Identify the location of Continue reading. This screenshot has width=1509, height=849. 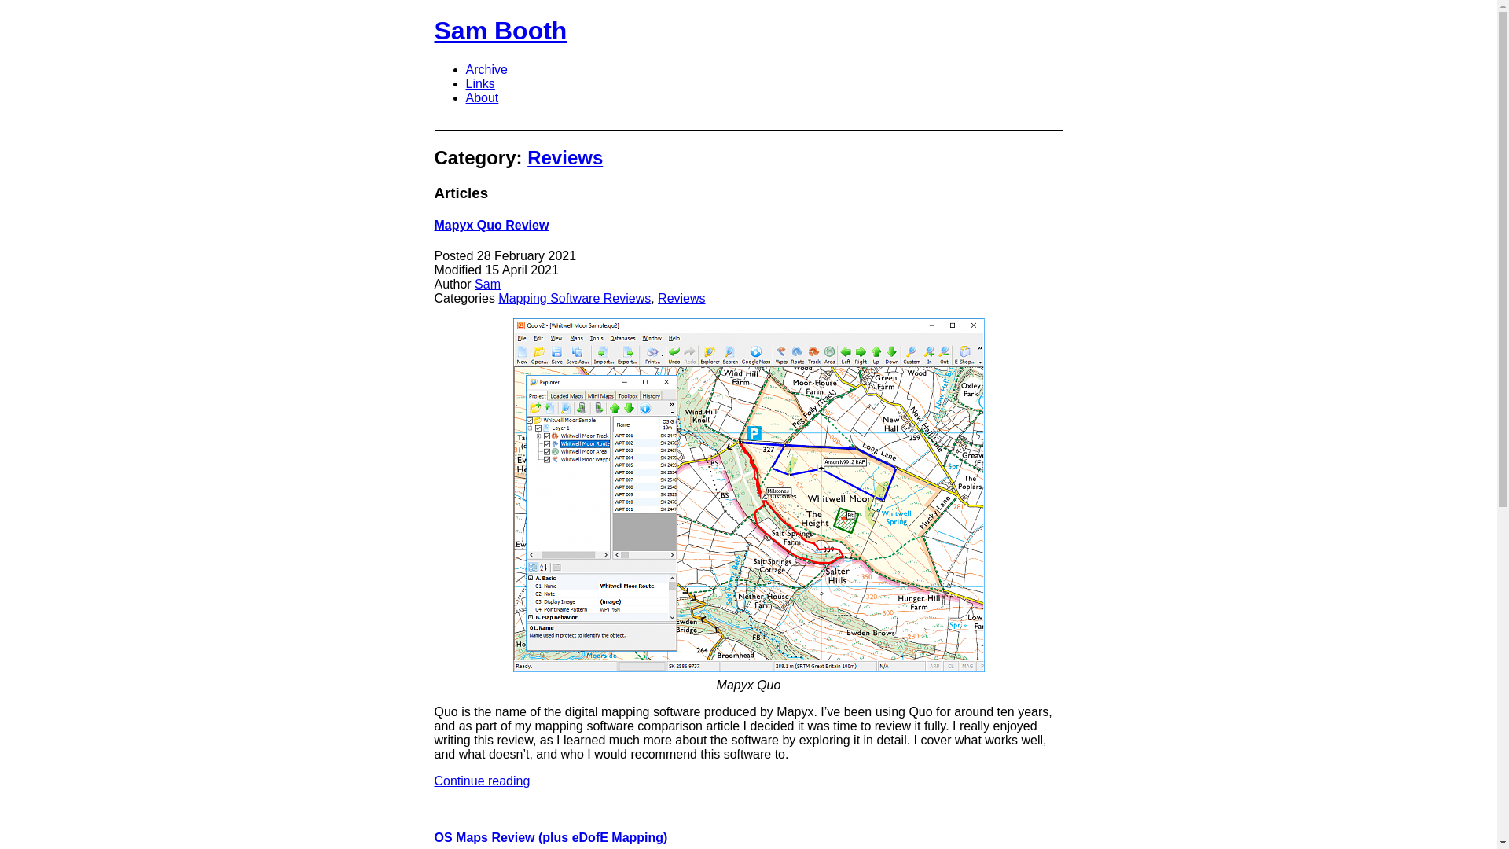
(481, 781).